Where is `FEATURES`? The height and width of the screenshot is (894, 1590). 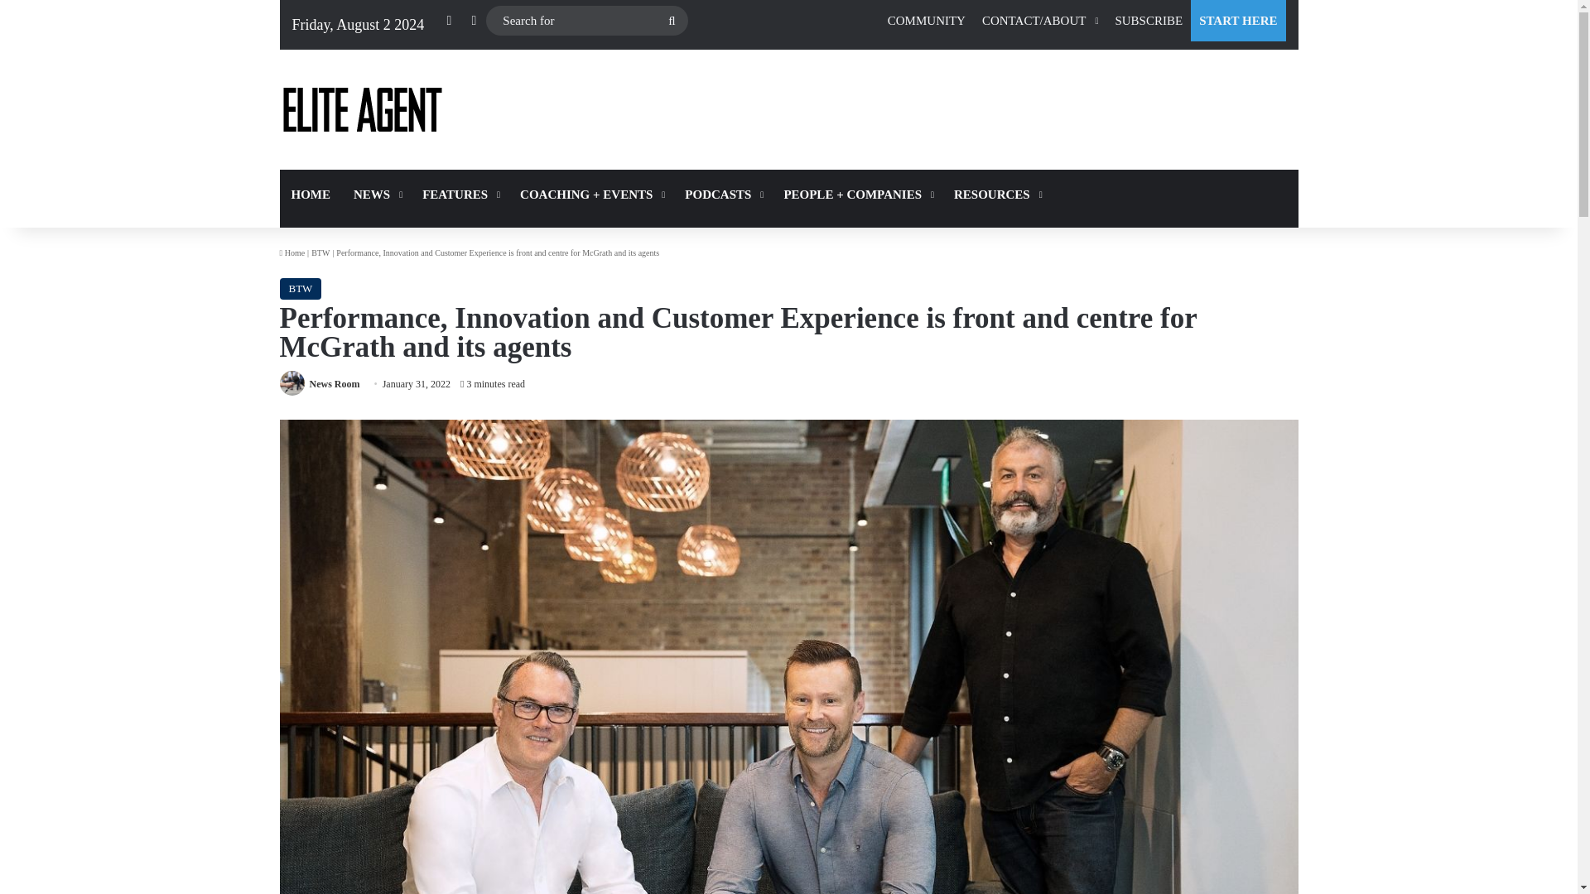
FEATURES is located at coordinates (459, 194).